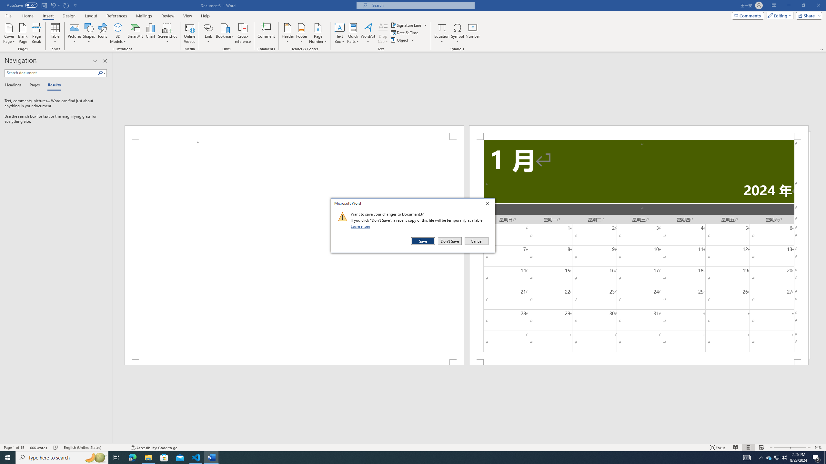  I want to click on SmartArt..., so click(136, 33).